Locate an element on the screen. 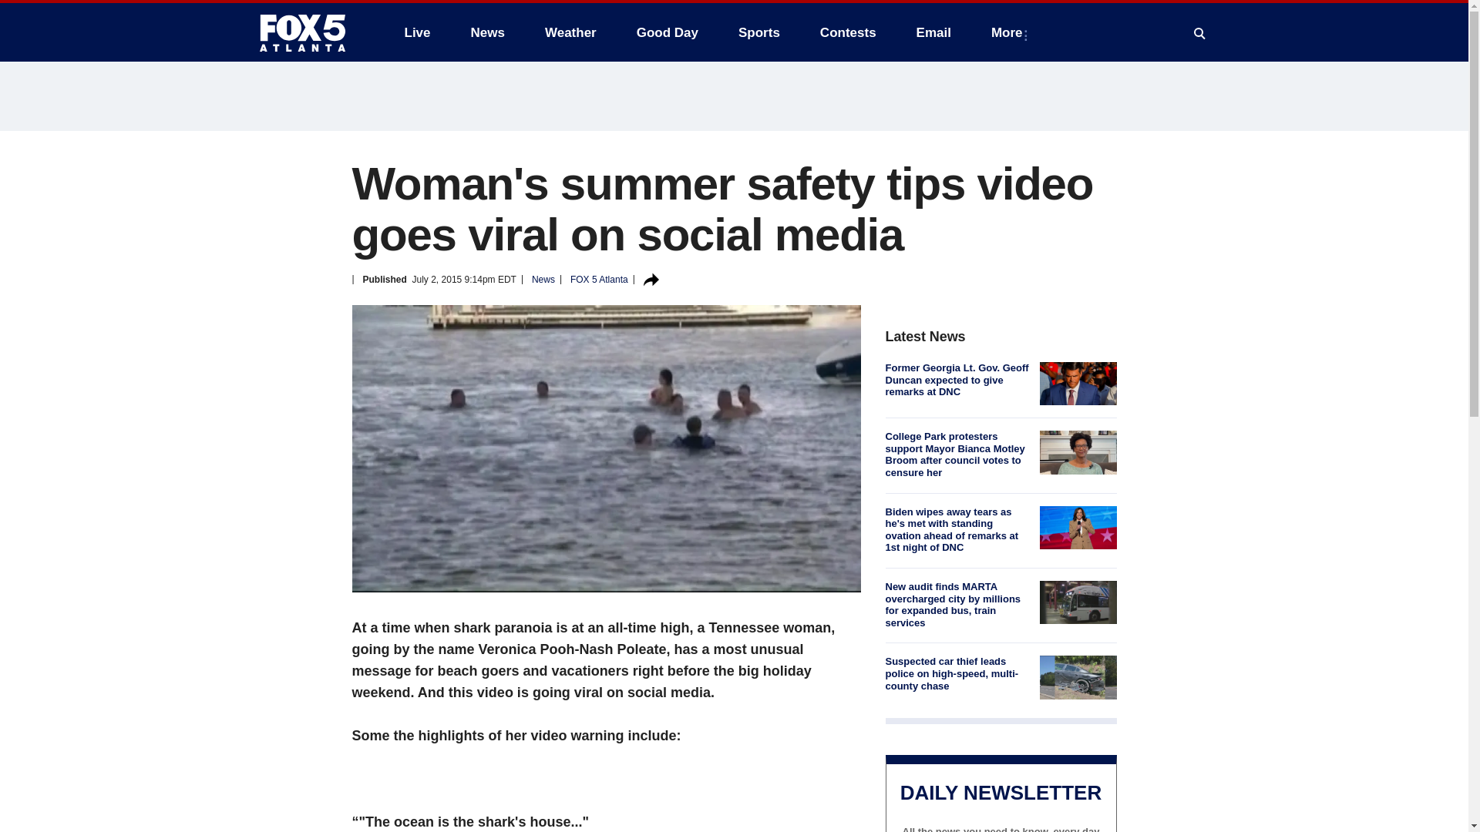 This screenshot has height=832, width=1480. Live is located at coordinates (417, 32).